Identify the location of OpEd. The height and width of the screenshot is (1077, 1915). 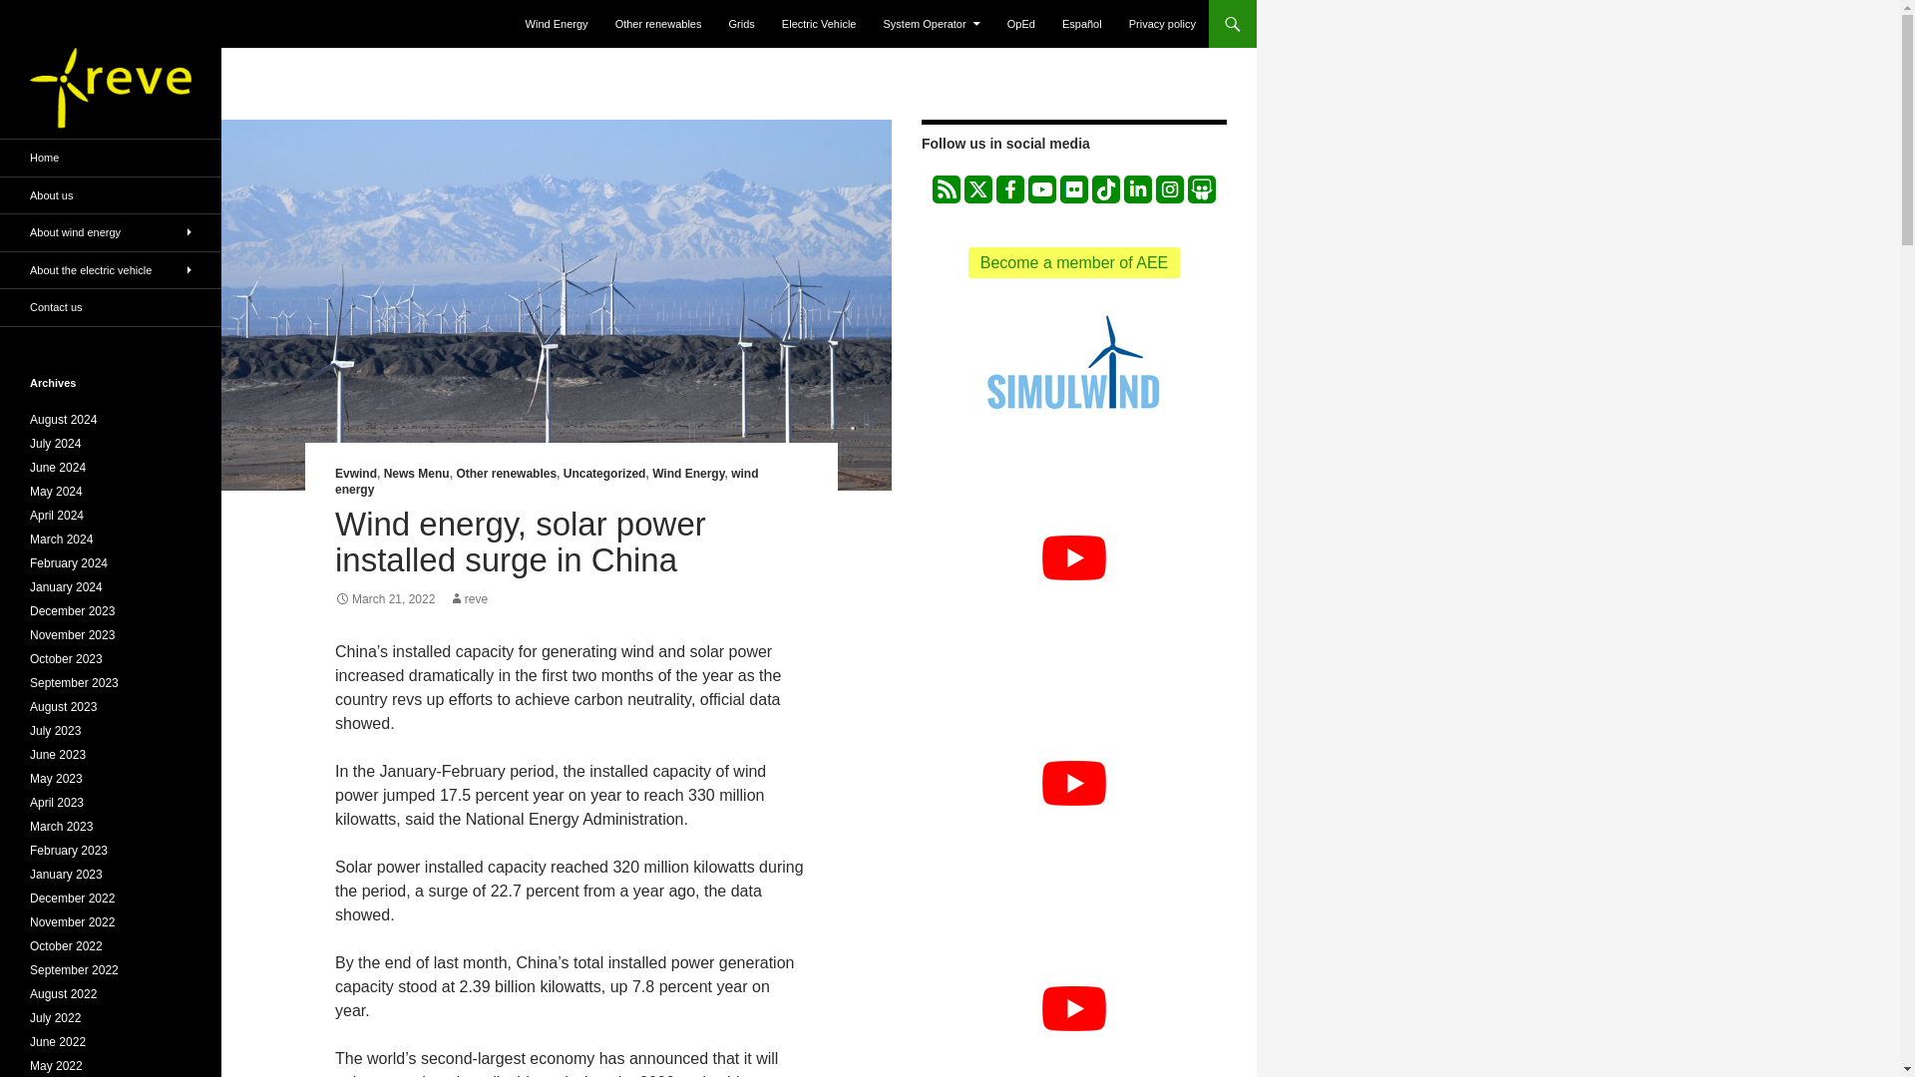
(1021, 24).